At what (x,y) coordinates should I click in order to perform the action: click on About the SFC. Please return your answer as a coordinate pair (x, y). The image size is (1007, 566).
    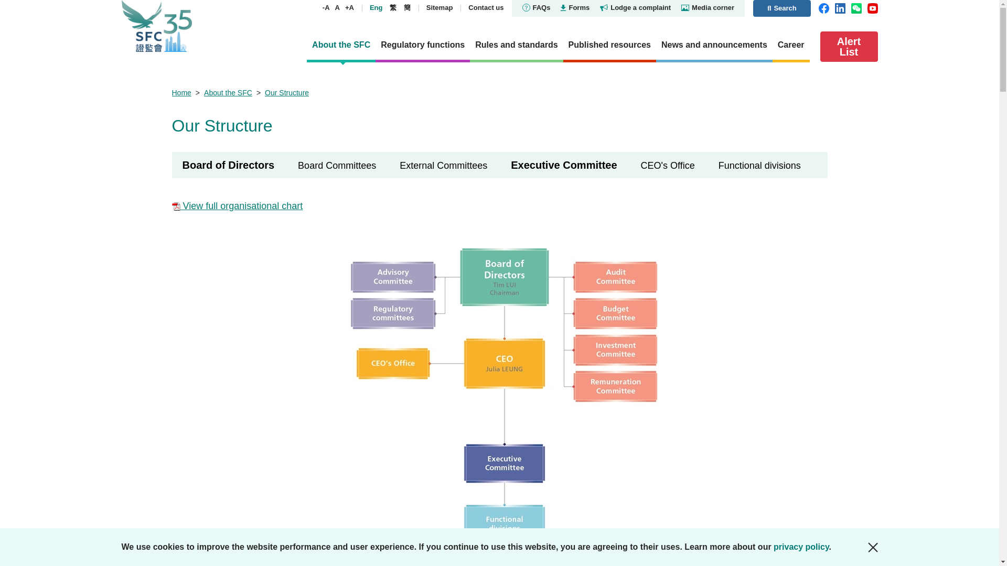
    Looking at the image, I should click on (341, 46).